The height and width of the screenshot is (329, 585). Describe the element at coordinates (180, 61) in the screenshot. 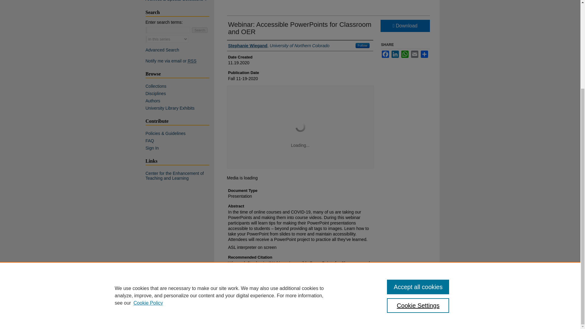

I see `Email or RSS Notifications` at that location.